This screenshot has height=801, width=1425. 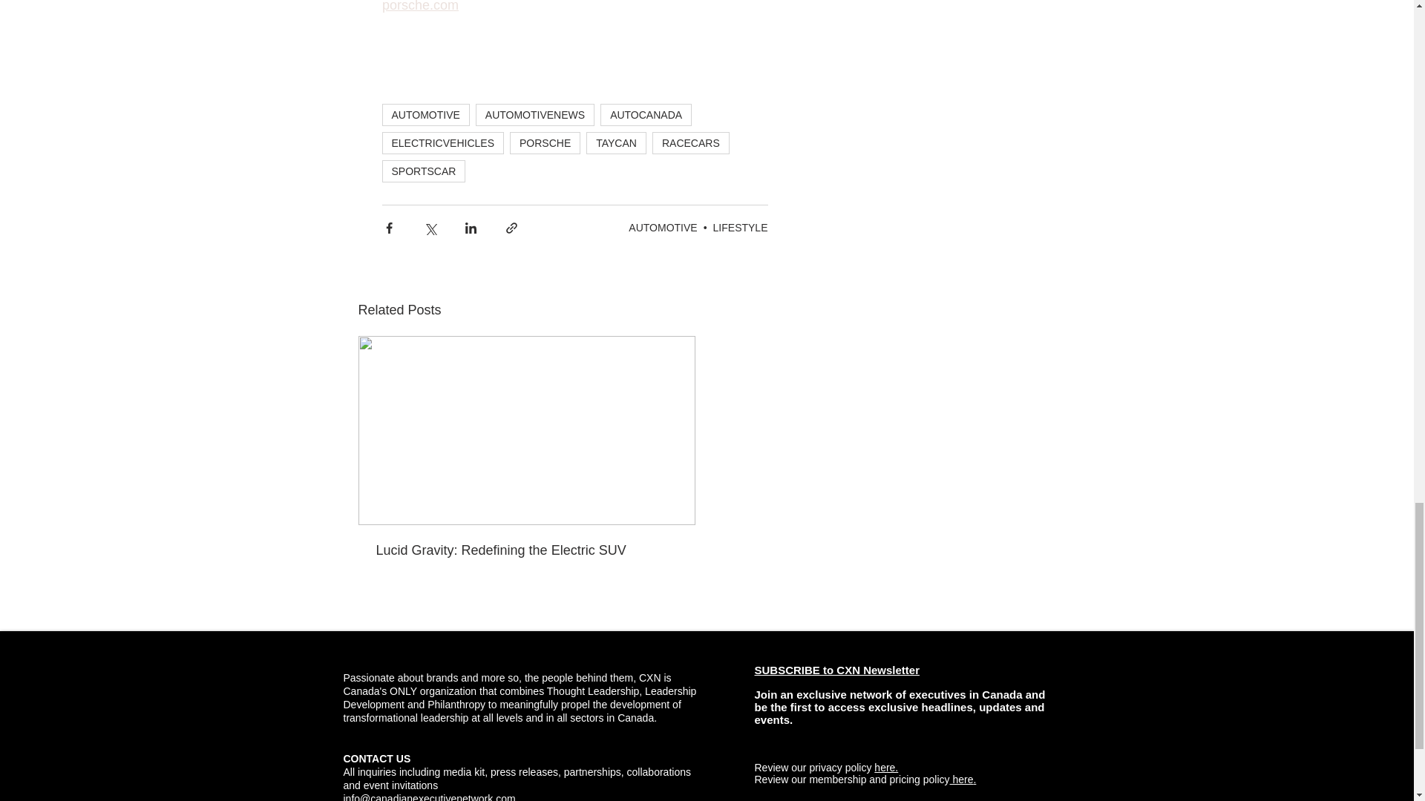 I want to click on LIFESTYLE, so click(x=741, y=228).